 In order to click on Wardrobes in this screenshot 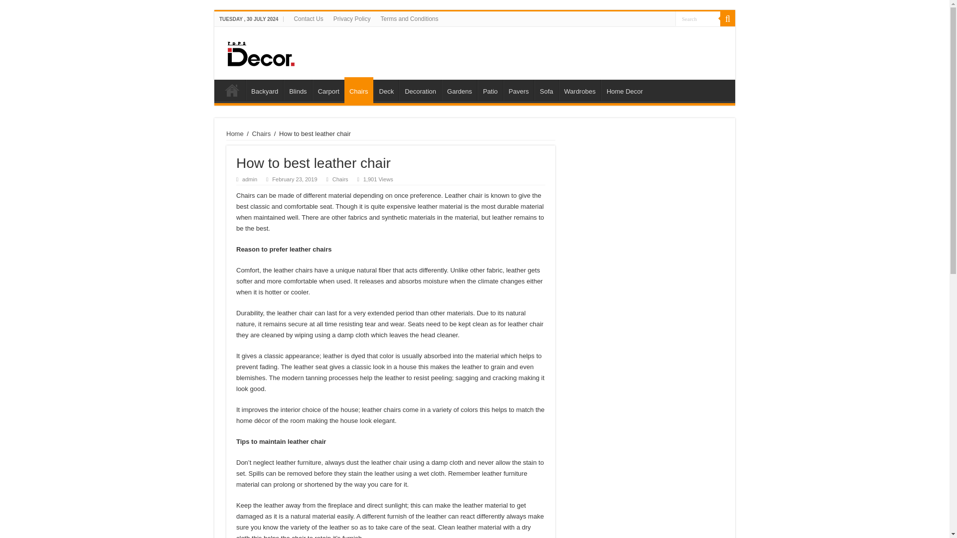, I will do `click(580, 90)`.